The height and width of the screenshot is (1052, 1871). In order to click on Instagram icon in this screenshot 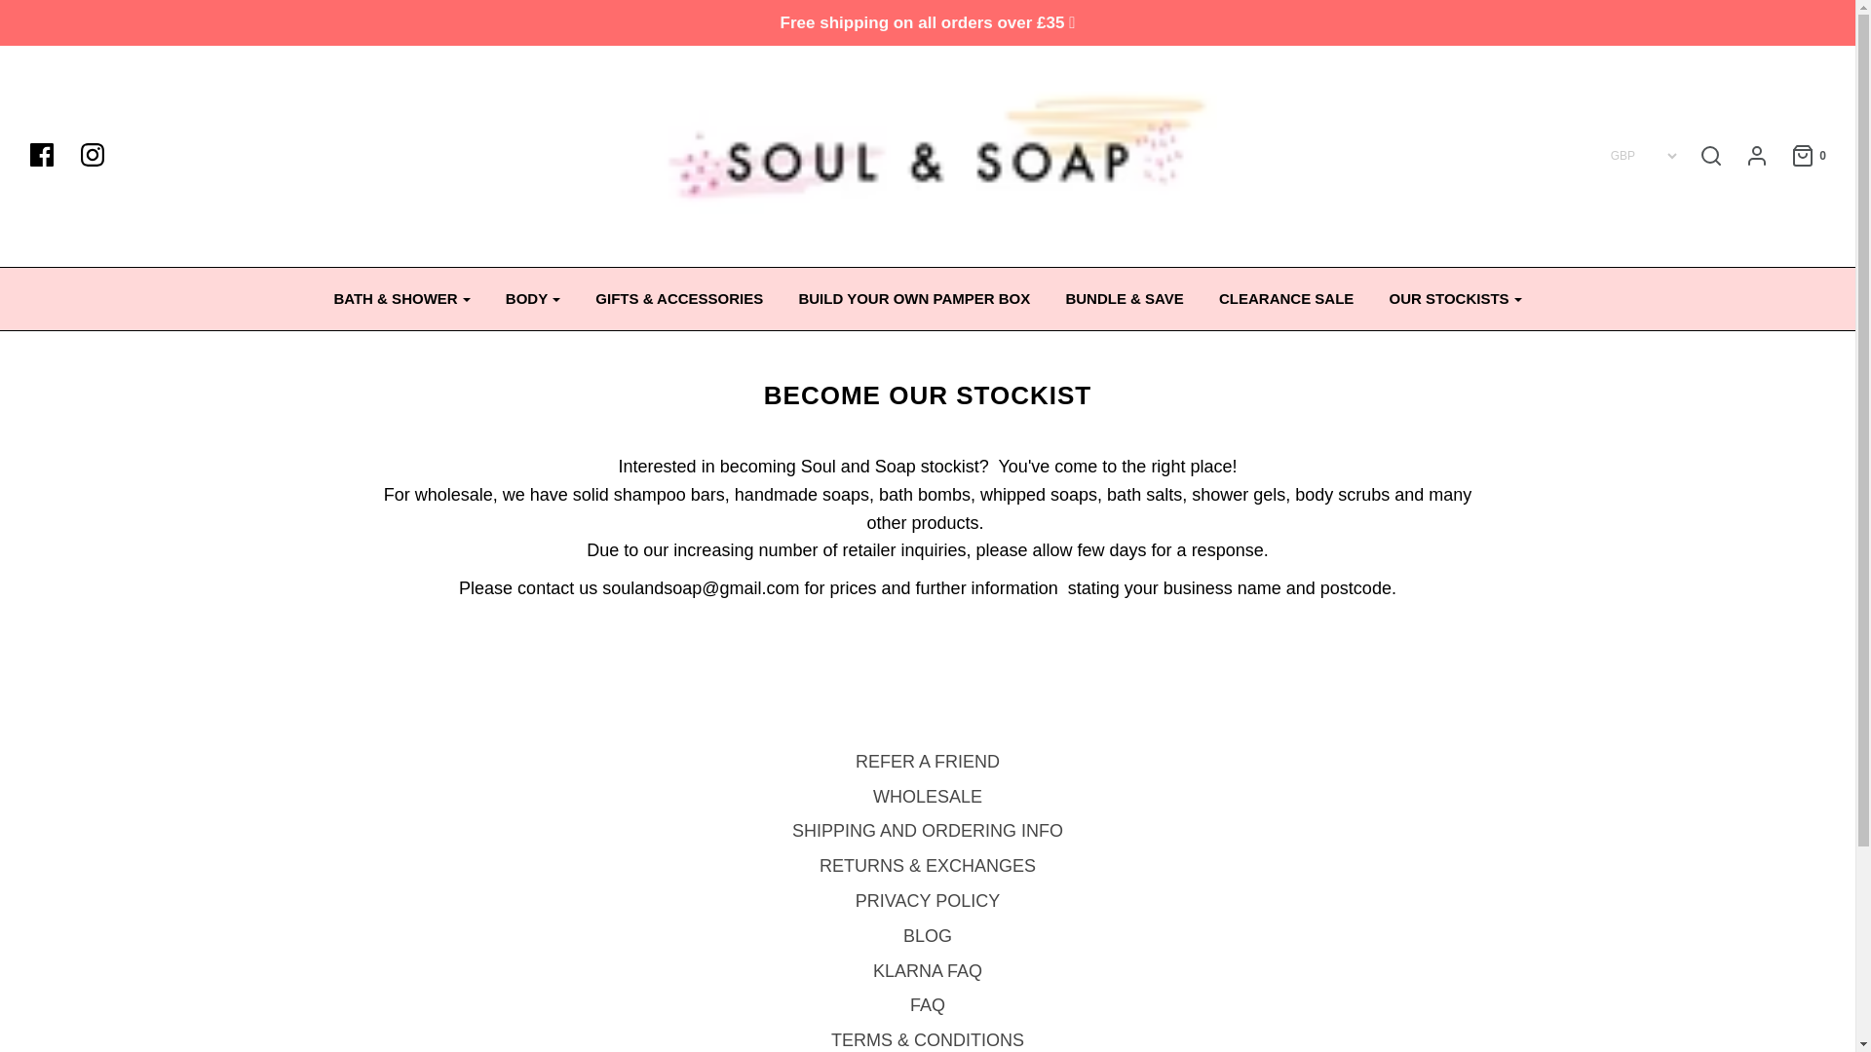, I will do `click(92, 154)`.